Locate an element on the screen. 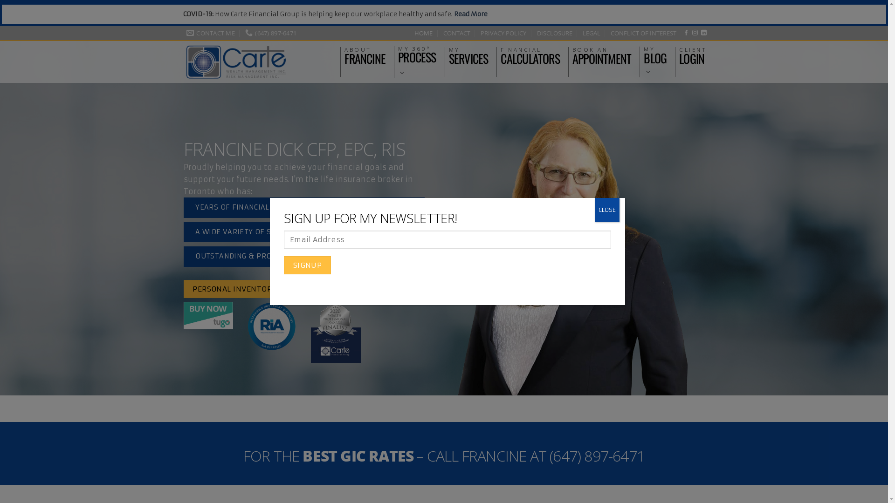  CLIENT
LOGIN is located at coordinates (693, 56).